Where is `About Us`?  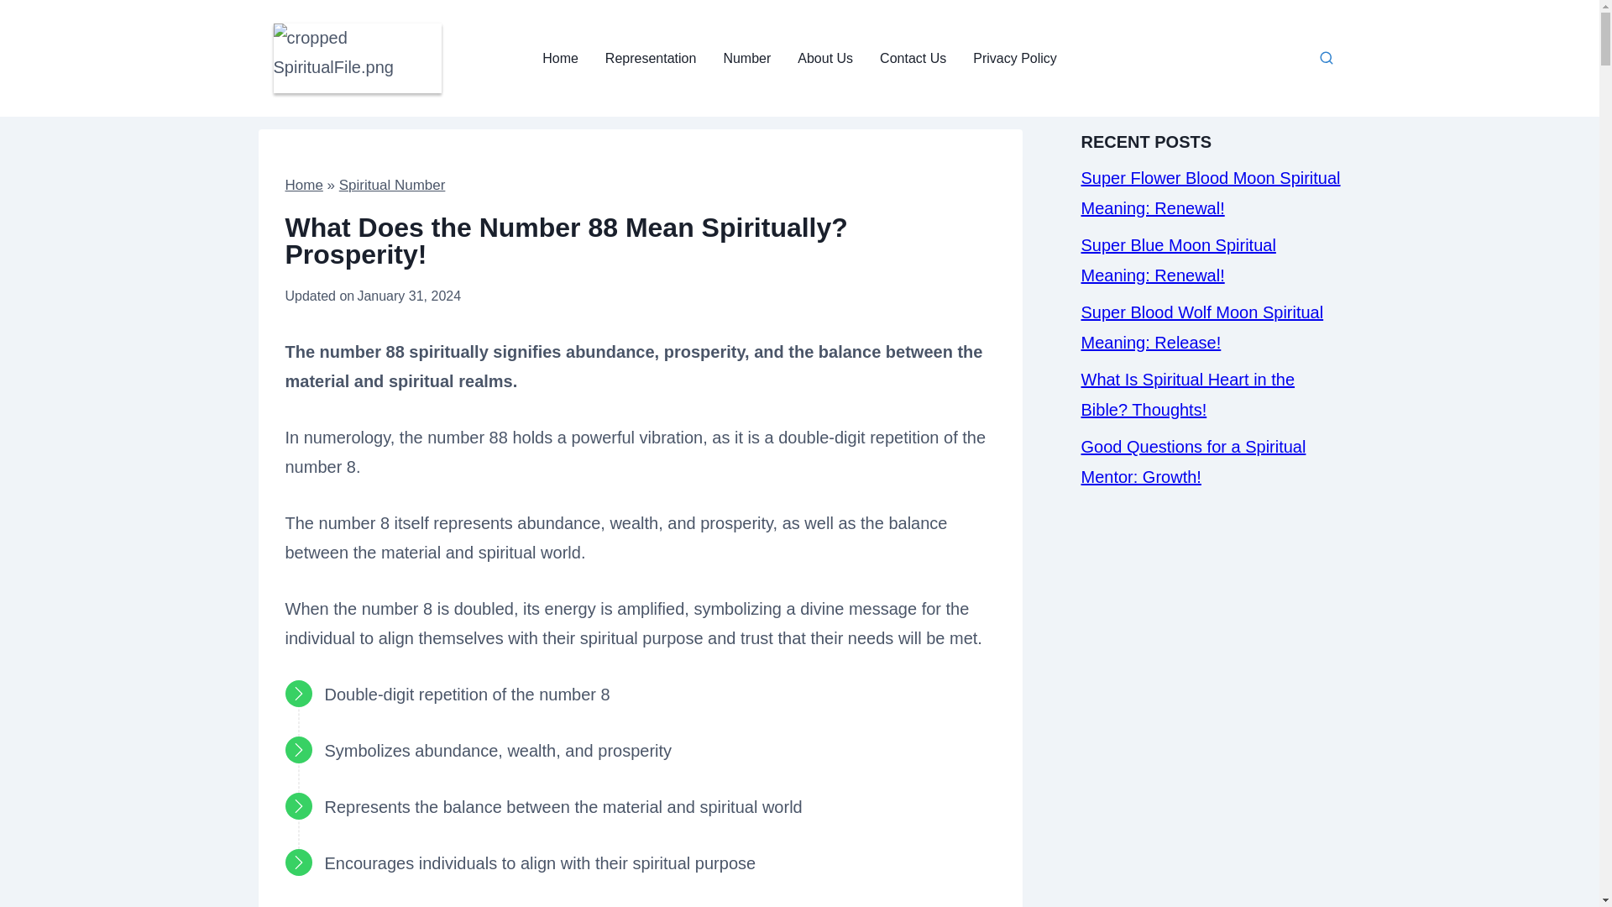
About Us is located at coordinates (824, 58).